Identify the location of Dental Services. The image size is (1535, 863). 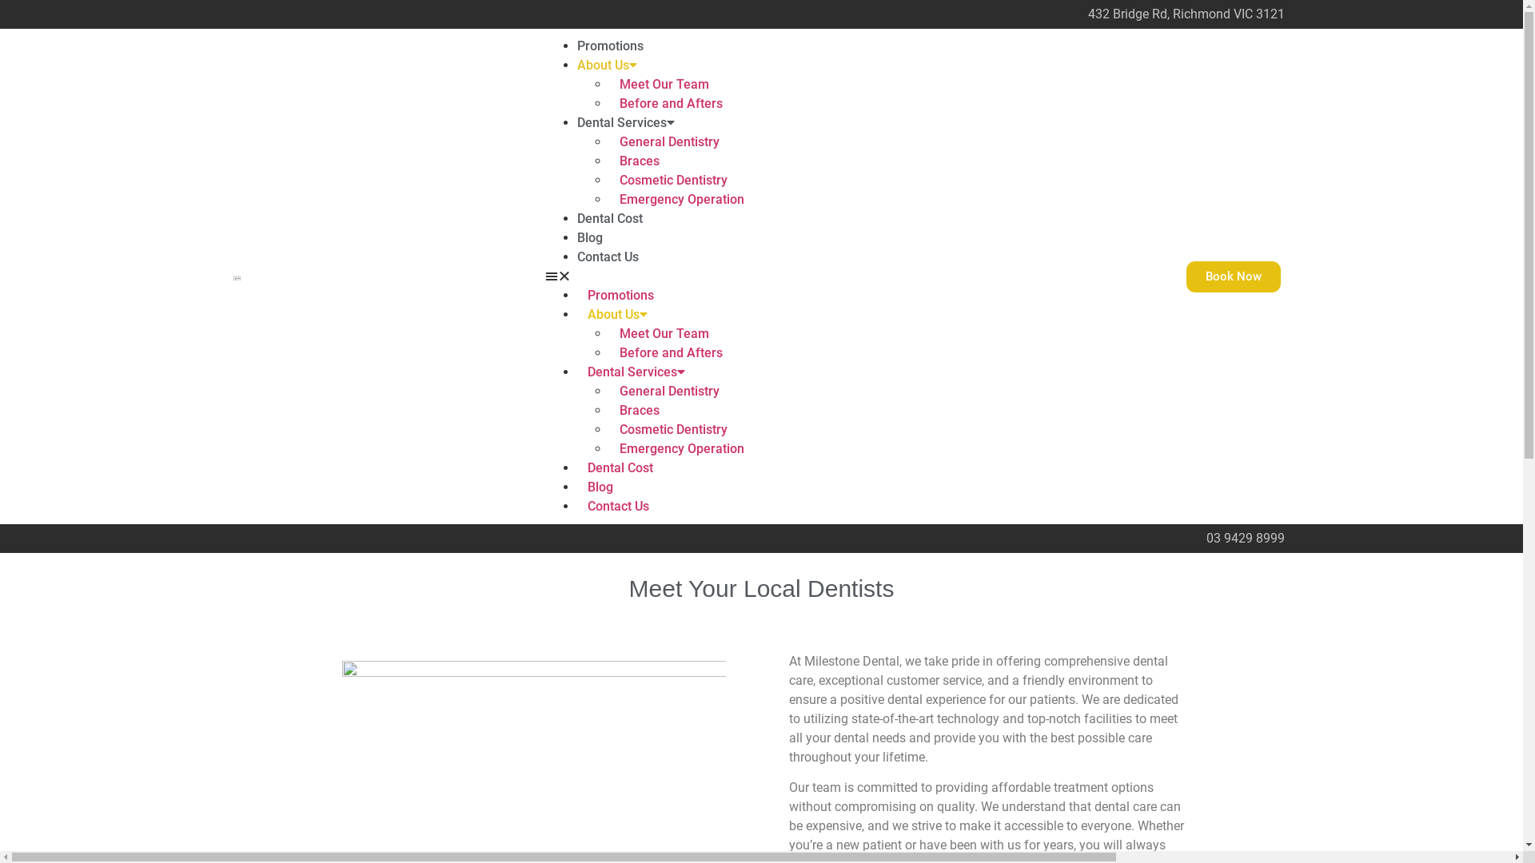
(636, 372).